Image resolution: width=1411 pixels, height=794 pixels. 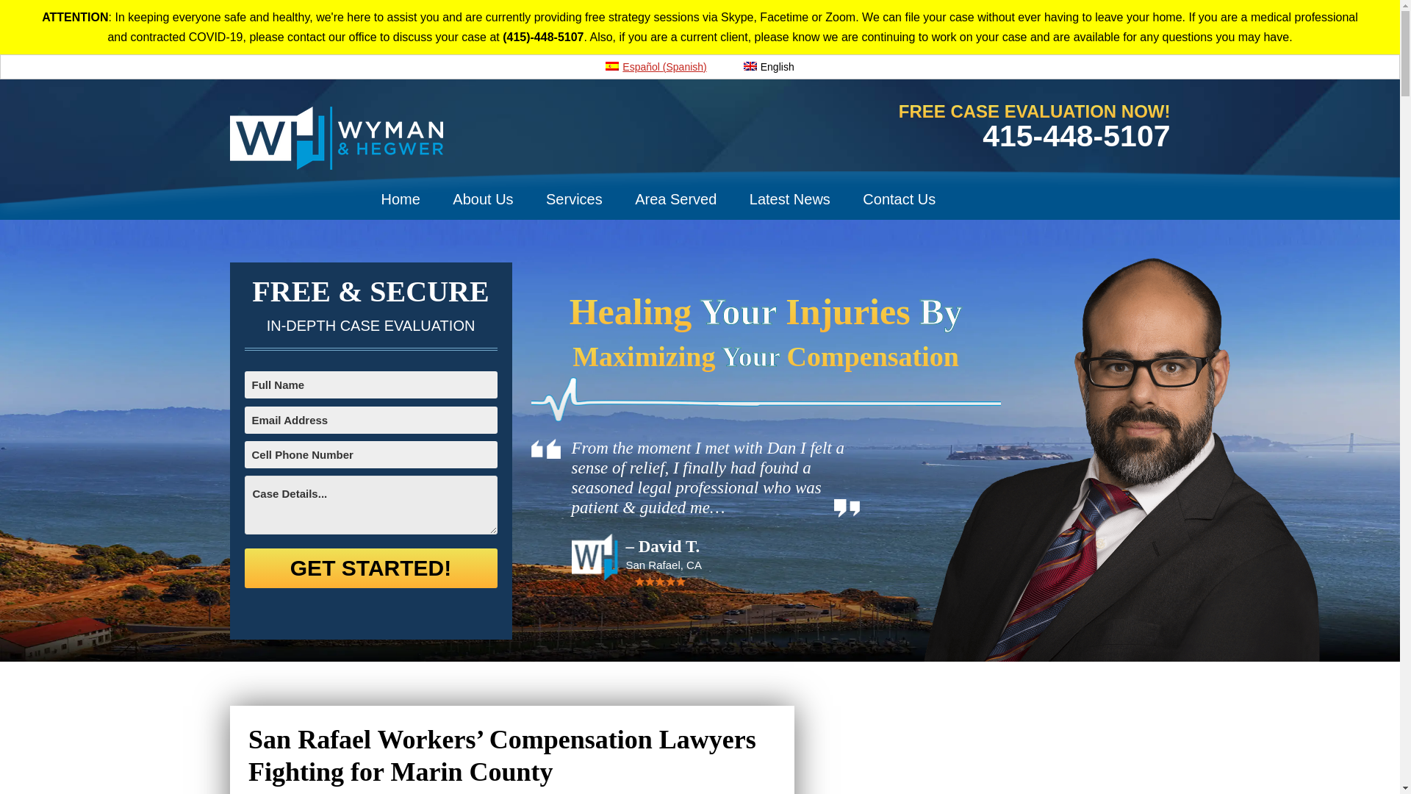 I want to click on Get Started!, so click(x=370, y=568).